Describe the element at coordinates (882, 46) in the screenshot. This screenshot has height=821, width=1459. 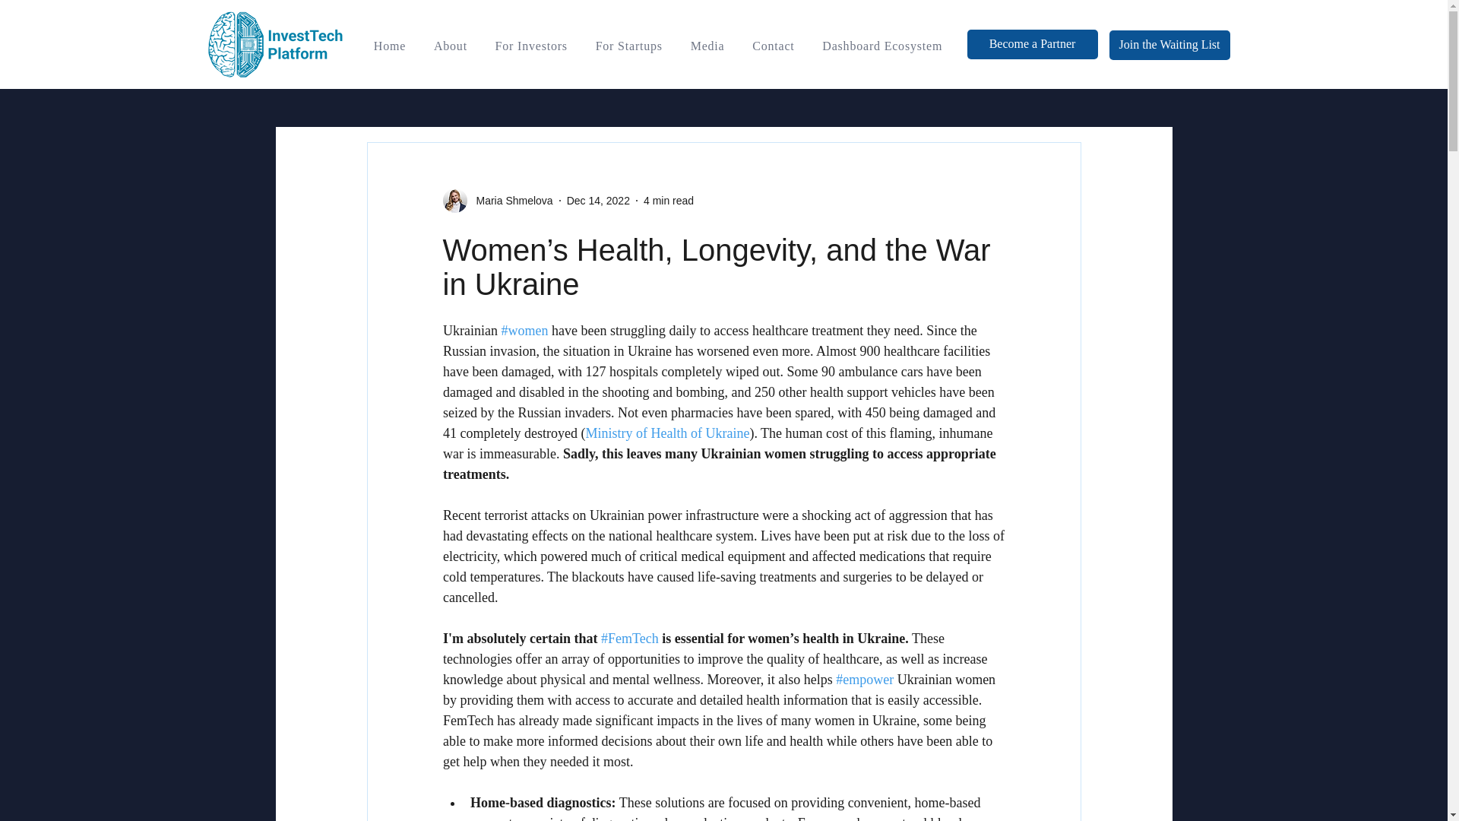
I see `Dashboard Ecosystem` at that location.